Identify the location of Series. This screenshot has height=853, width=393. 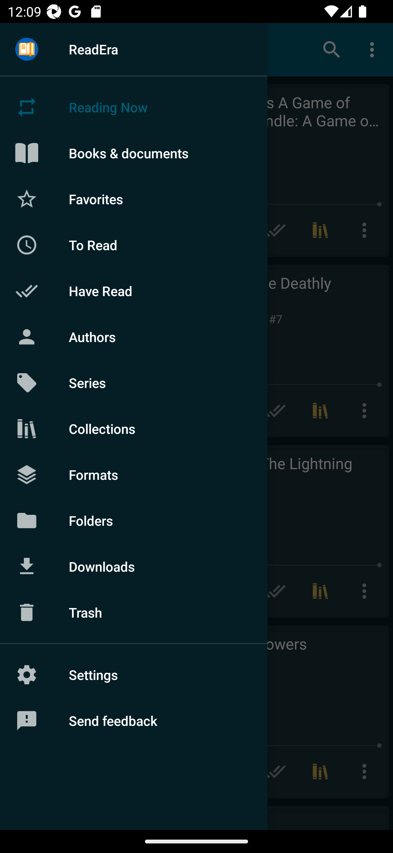
(134, 383).